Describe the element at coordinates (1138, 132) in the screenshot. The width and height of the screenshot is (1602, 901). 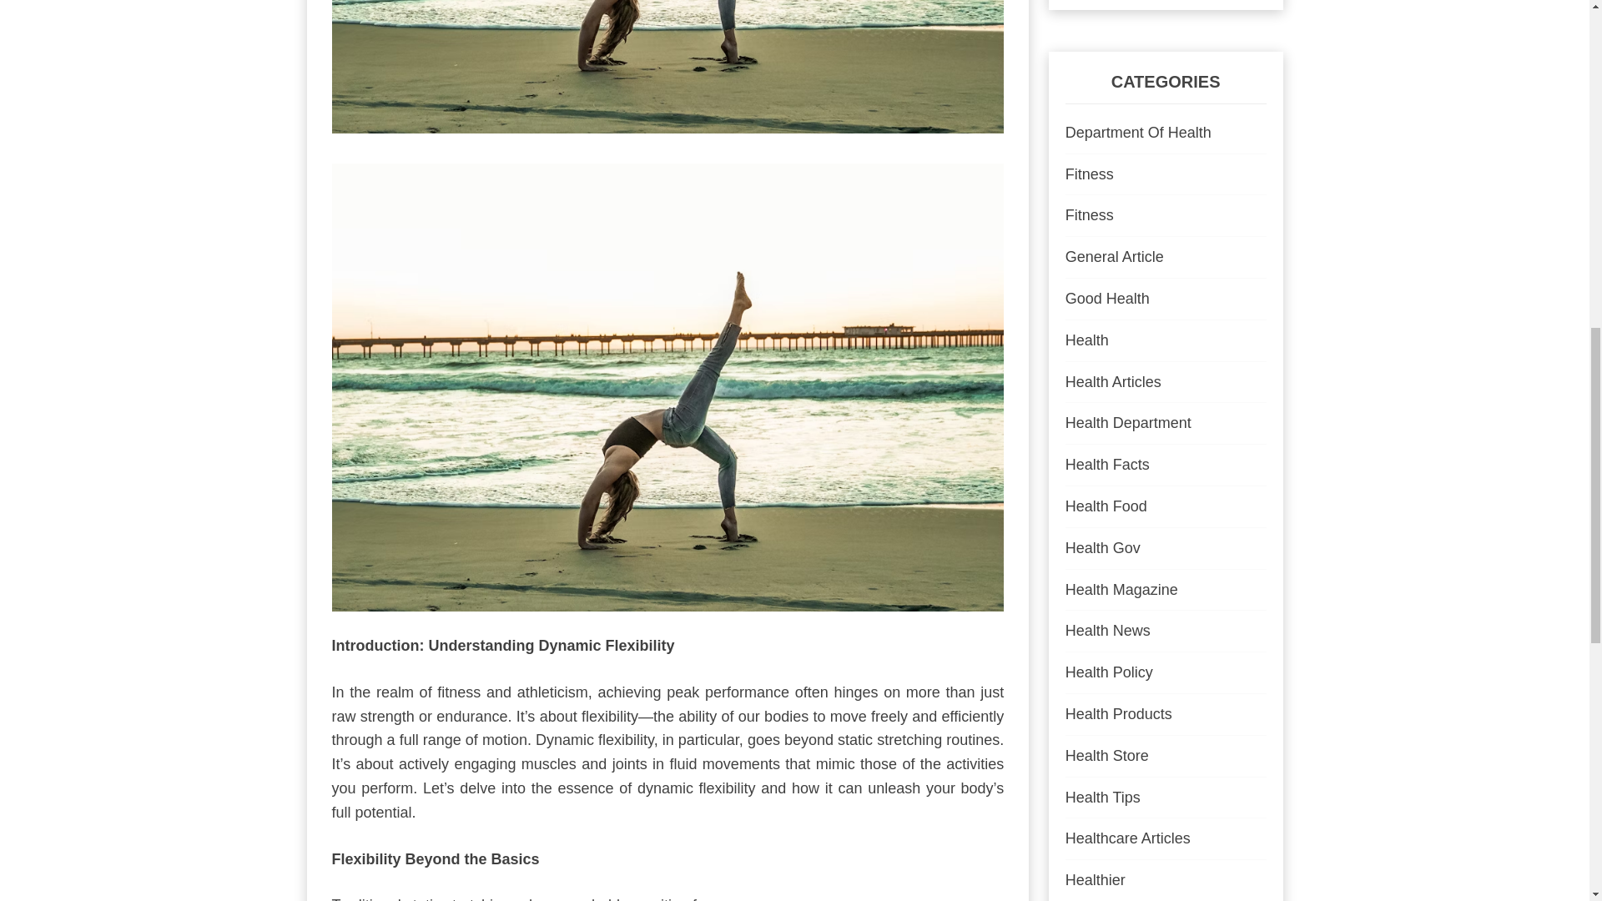
I see `Department Of Health` at that location.